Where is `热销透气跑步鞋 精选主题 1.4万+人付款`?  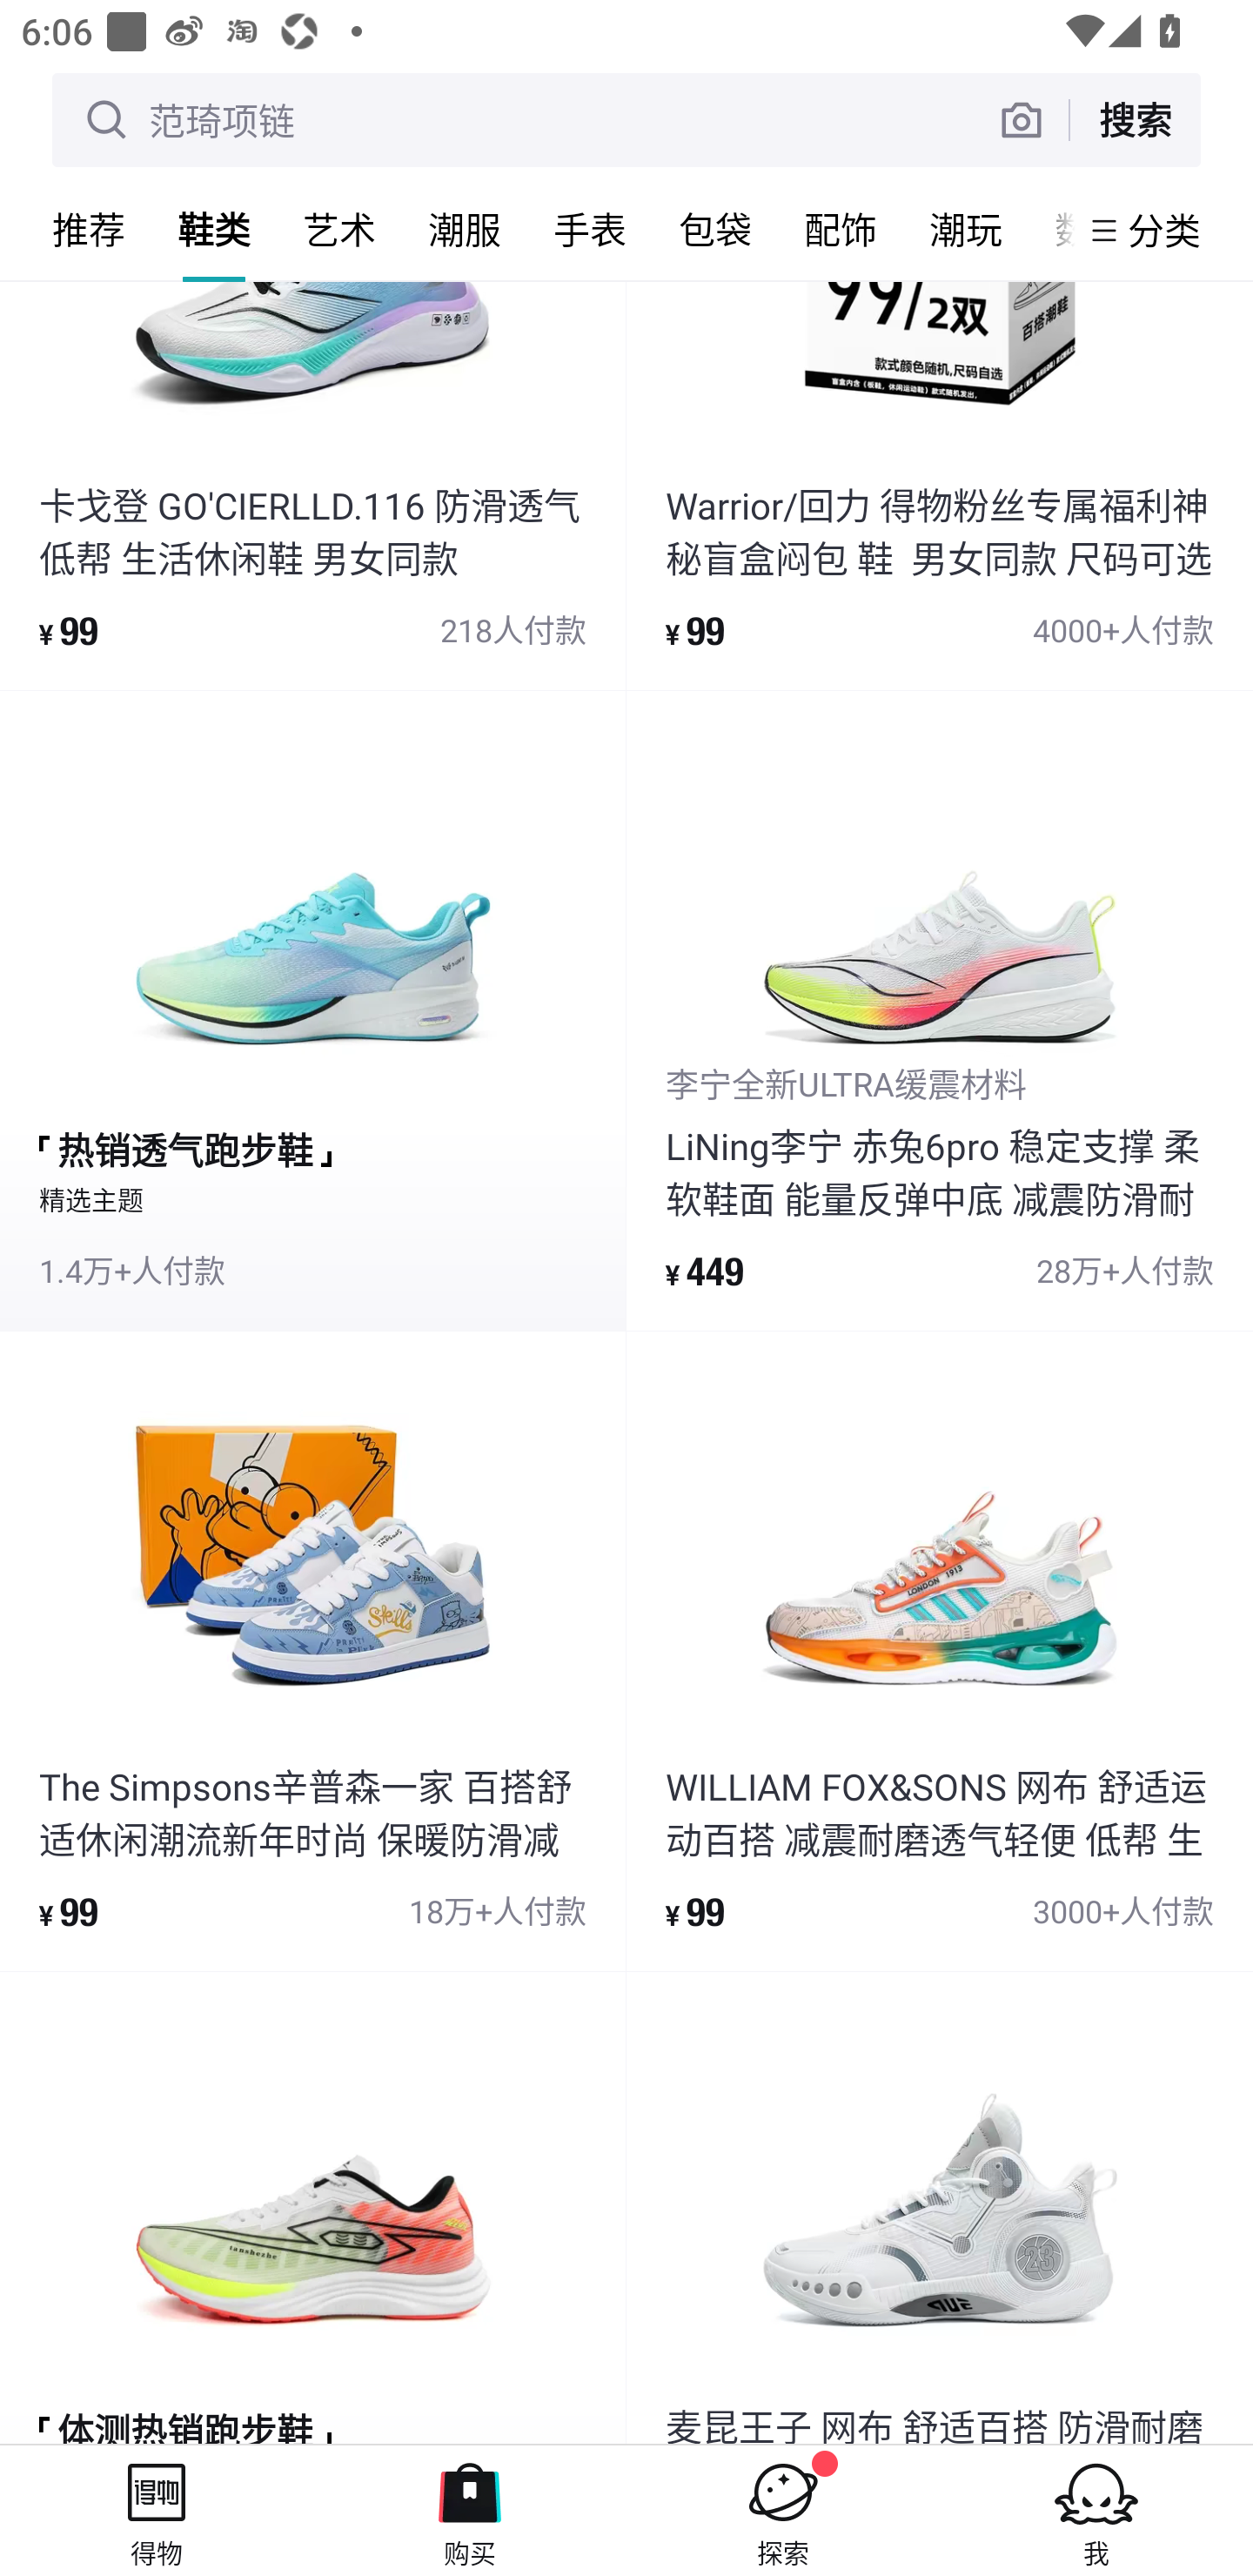 热销透气跑步鞋 精选主题 1.4万+人付款 is located at coordinates (312, 1011).